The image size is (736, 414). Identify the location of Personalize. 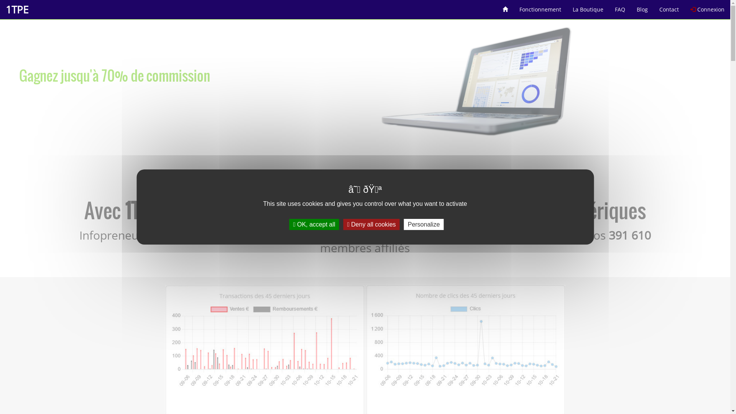
(424, 225).